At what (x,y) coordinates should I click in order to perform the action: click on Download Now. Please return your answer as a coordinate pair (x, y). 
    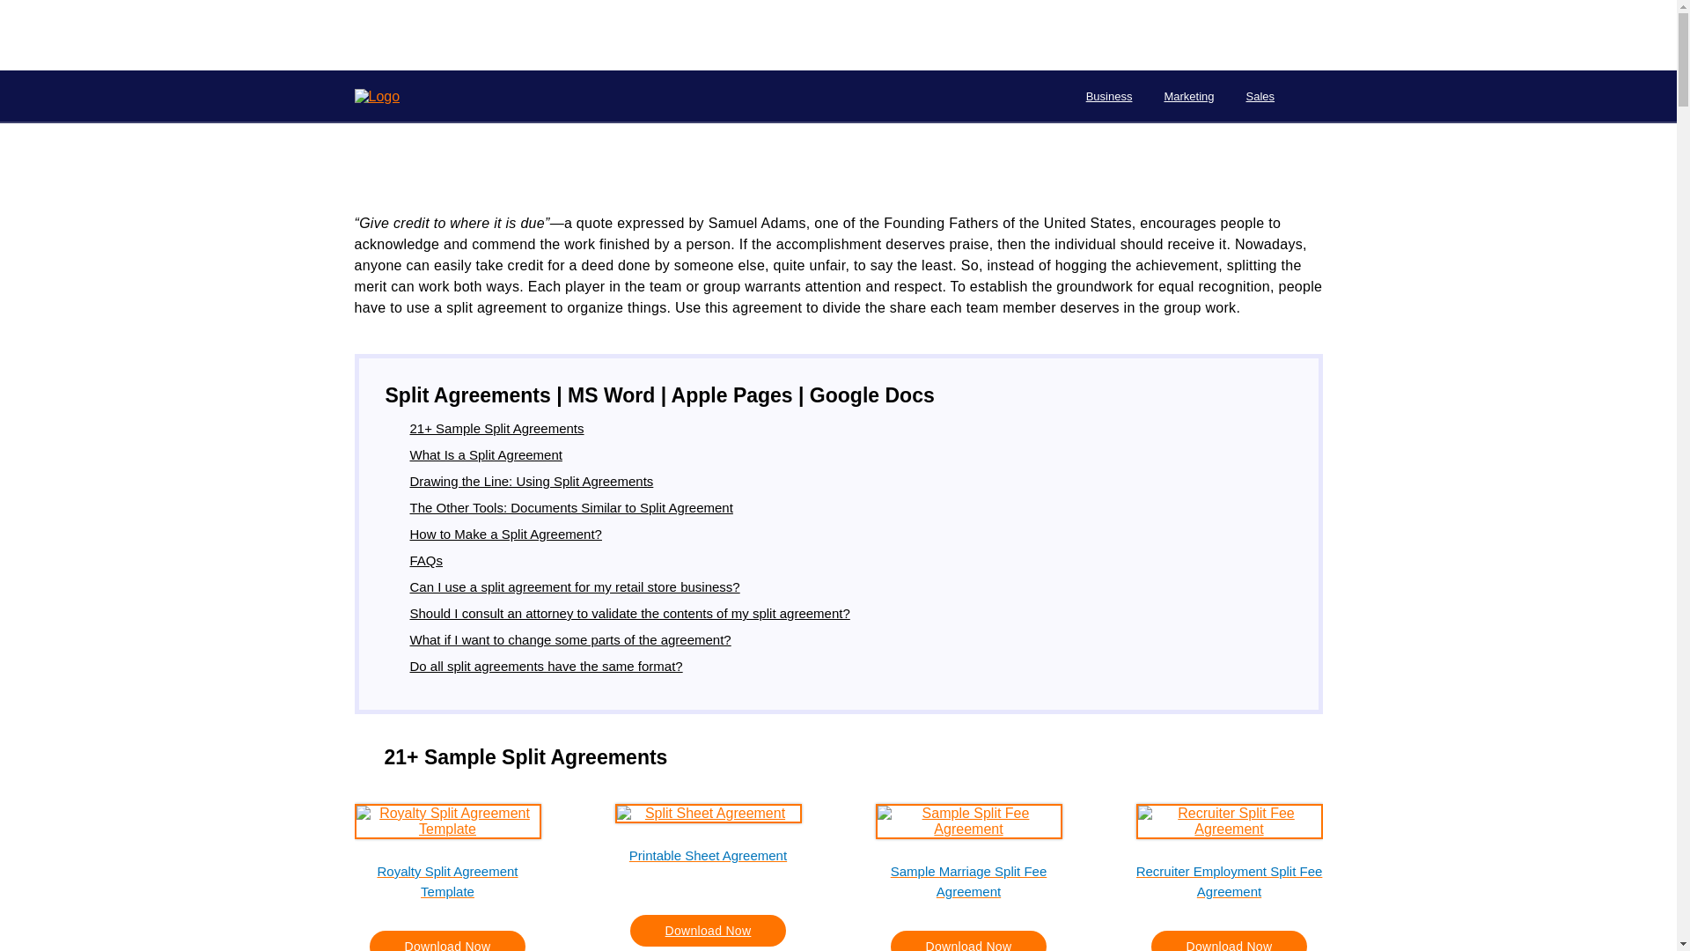
    Looking at the image, I should click on (968, 940).